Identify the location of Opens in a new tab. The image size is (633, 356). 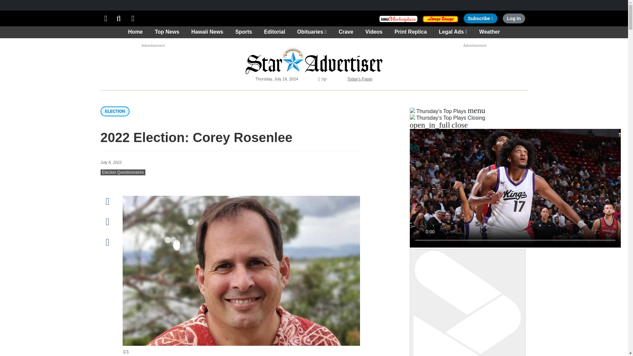
(133, 18).